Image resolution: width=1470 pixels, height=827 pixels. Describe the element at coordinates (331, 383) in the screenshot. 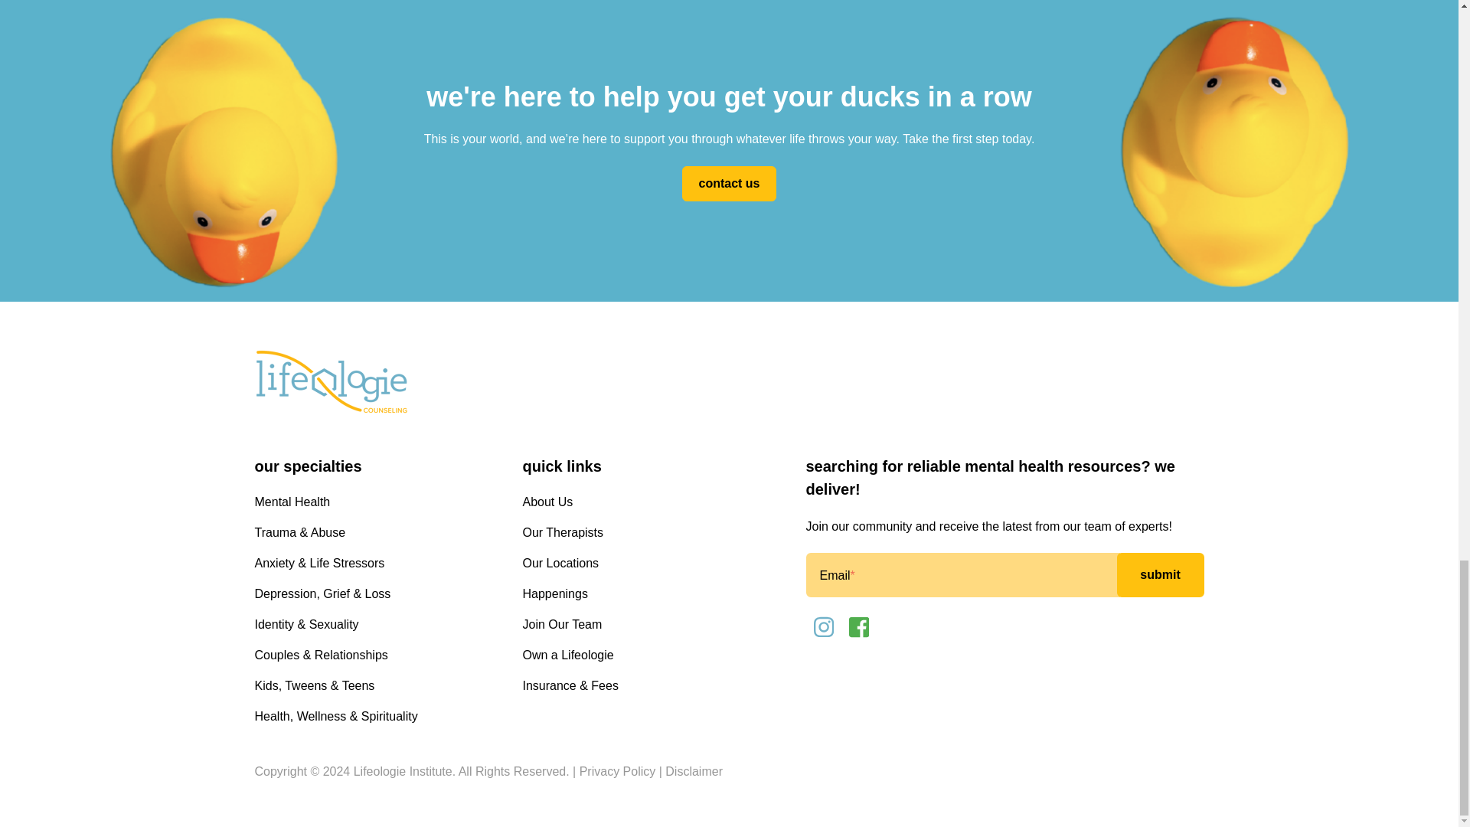

I see `wefixbrains.comhs-fshubfsLifeologie main logo-3-4` at that location.